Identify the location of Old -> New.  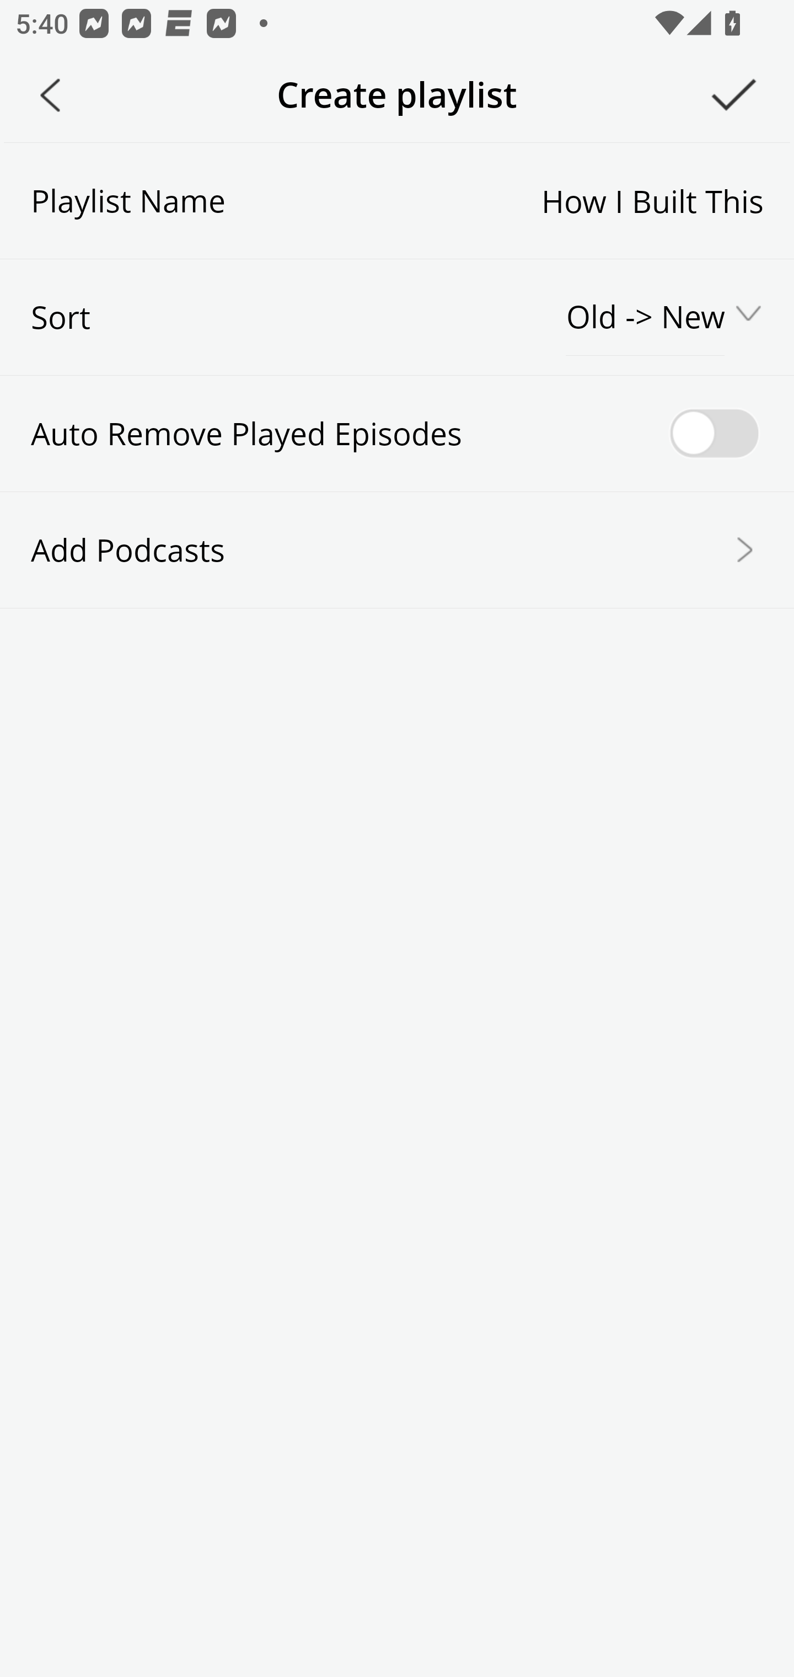
(647, 318).